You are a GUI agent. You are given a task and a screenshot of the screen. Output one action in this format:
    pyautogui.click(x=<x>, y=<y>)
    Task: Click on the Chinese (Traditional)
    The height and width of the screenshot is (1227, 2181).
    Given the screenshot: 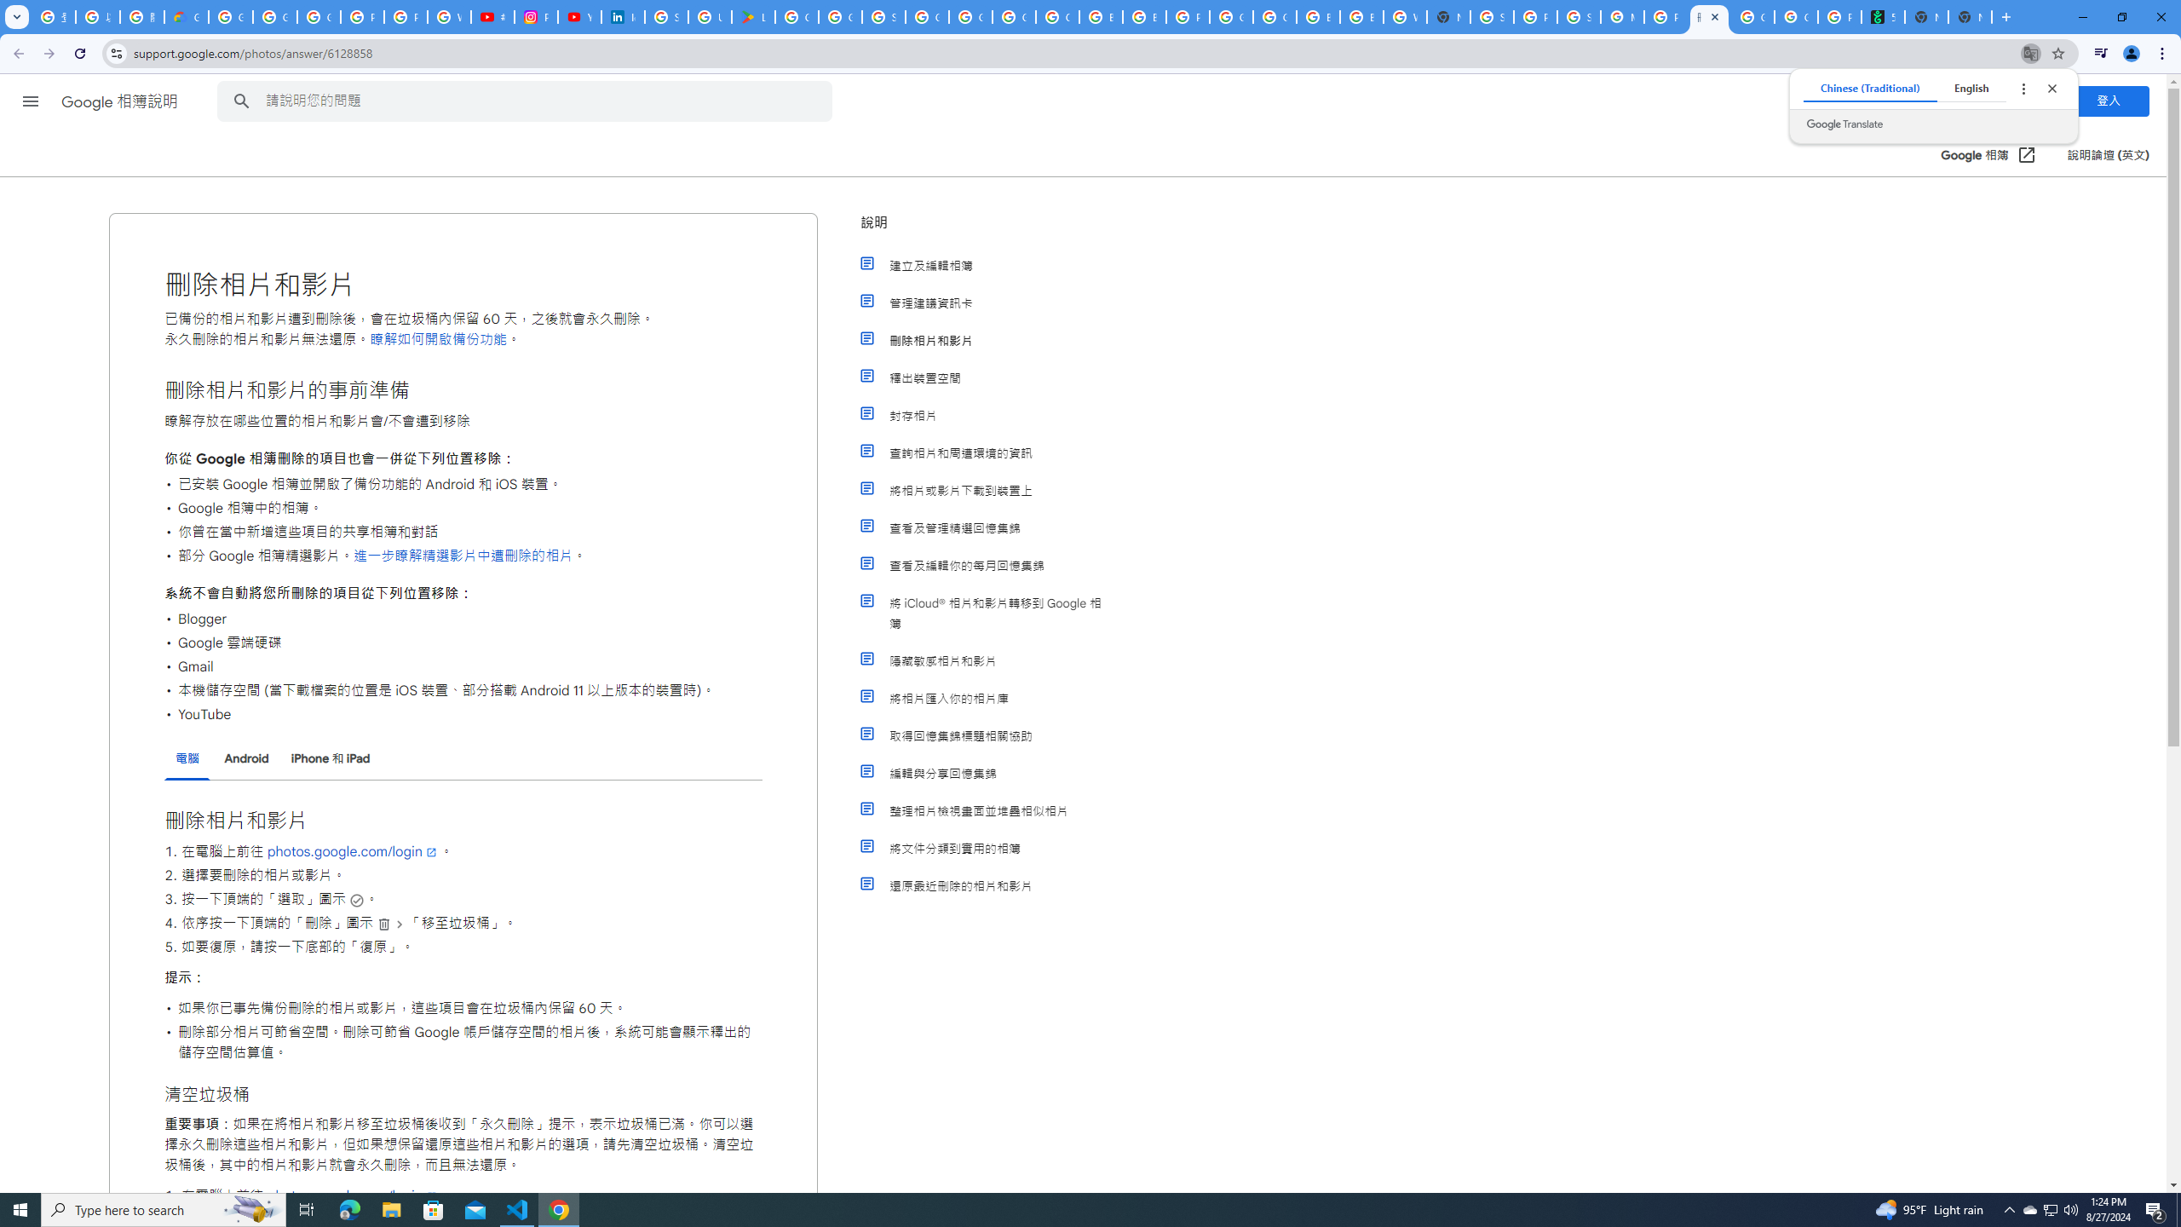 What is the action you would take?
    pyautogui.click(x=1870, y=88)
    